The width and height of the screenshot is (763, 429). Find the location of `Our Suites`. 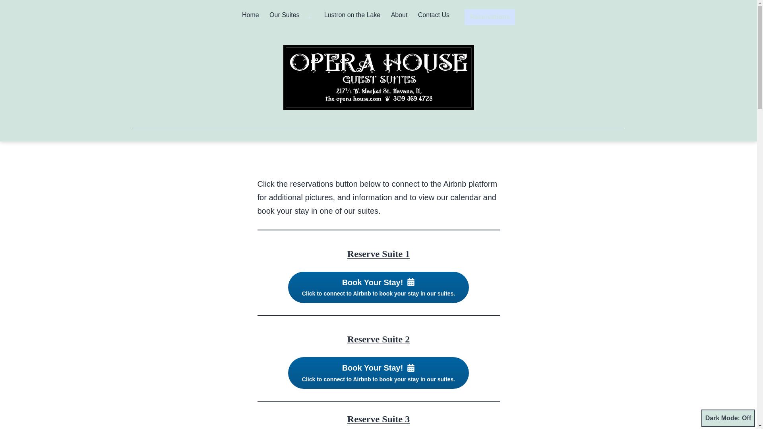

Our Suites is located at coordinates (284, 17).